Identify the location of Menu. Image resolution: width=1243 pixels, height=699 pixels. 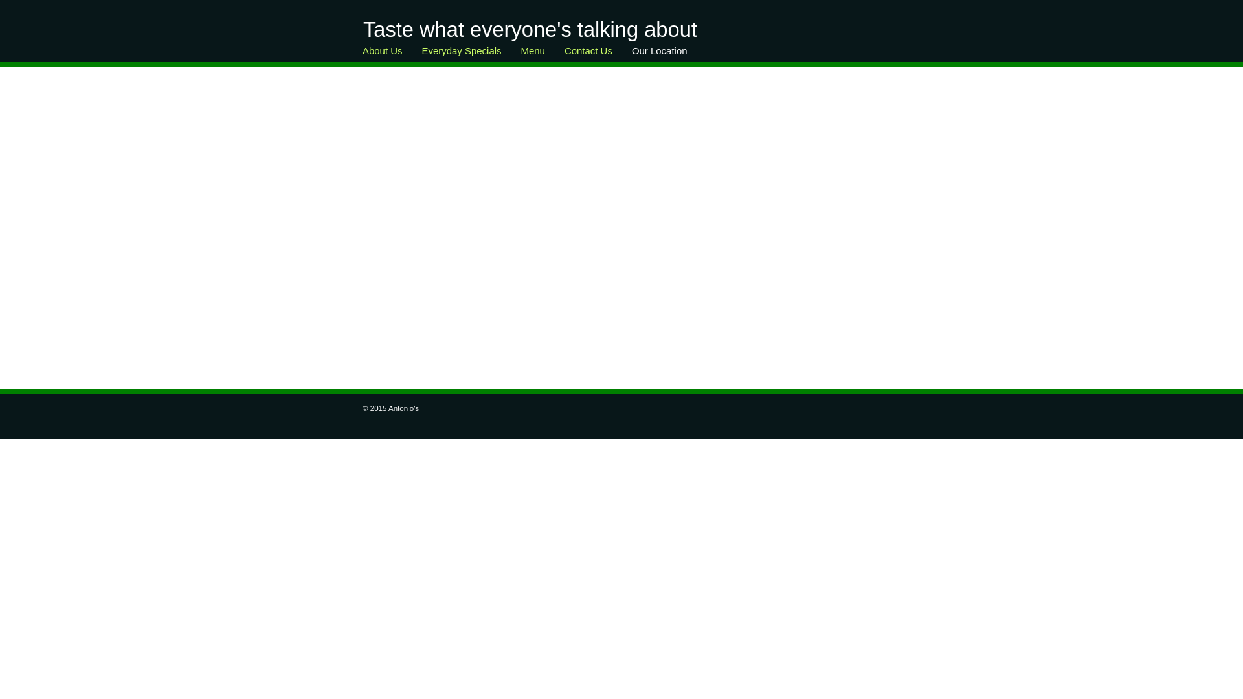
(533, 54).